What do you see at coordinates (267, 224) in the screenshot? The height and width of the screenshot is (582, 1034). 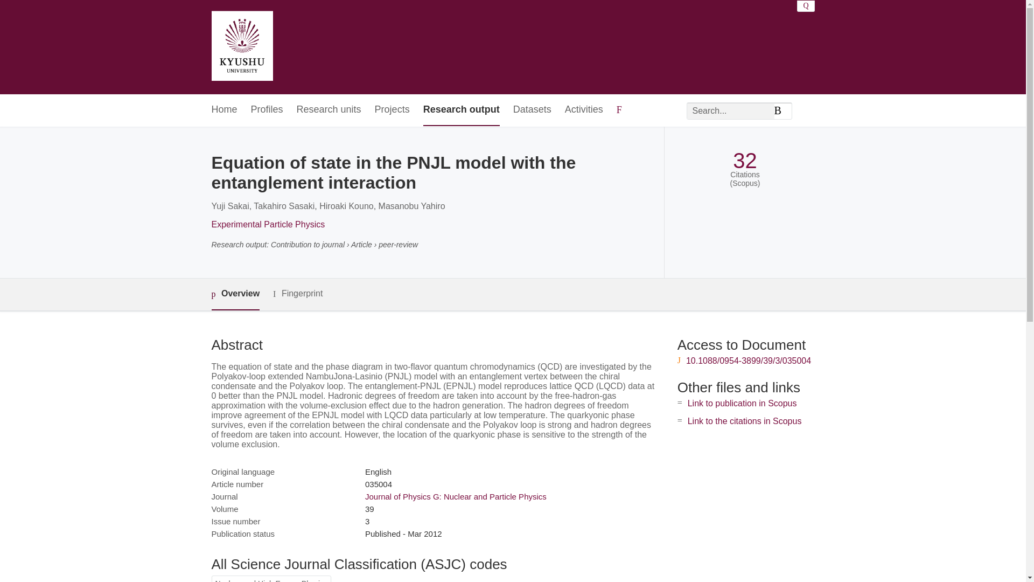 I see `Experimental Particle Physics` at bounding box center [267, 224].